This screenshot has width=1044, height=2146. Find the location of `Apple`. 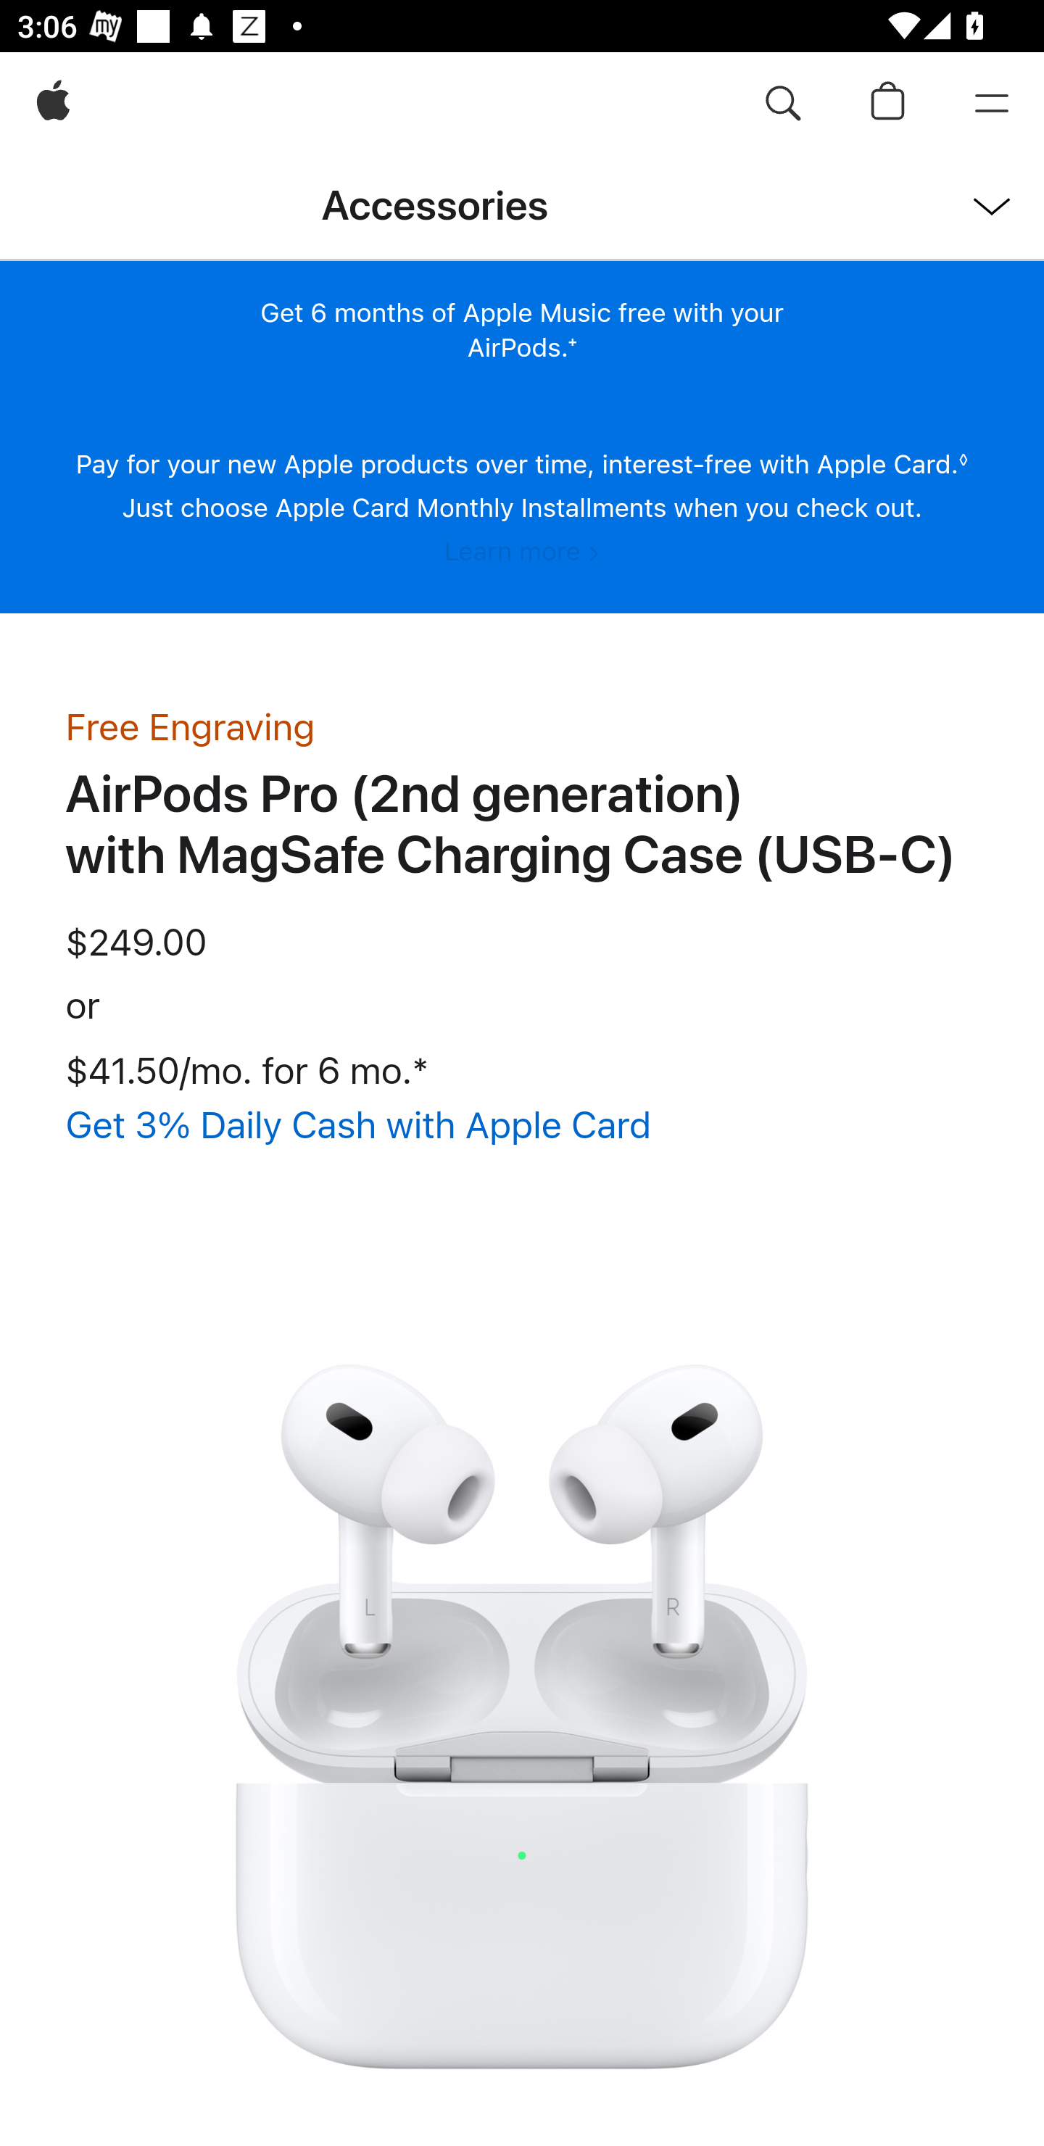

Apple is located at coordinates (53, 104).